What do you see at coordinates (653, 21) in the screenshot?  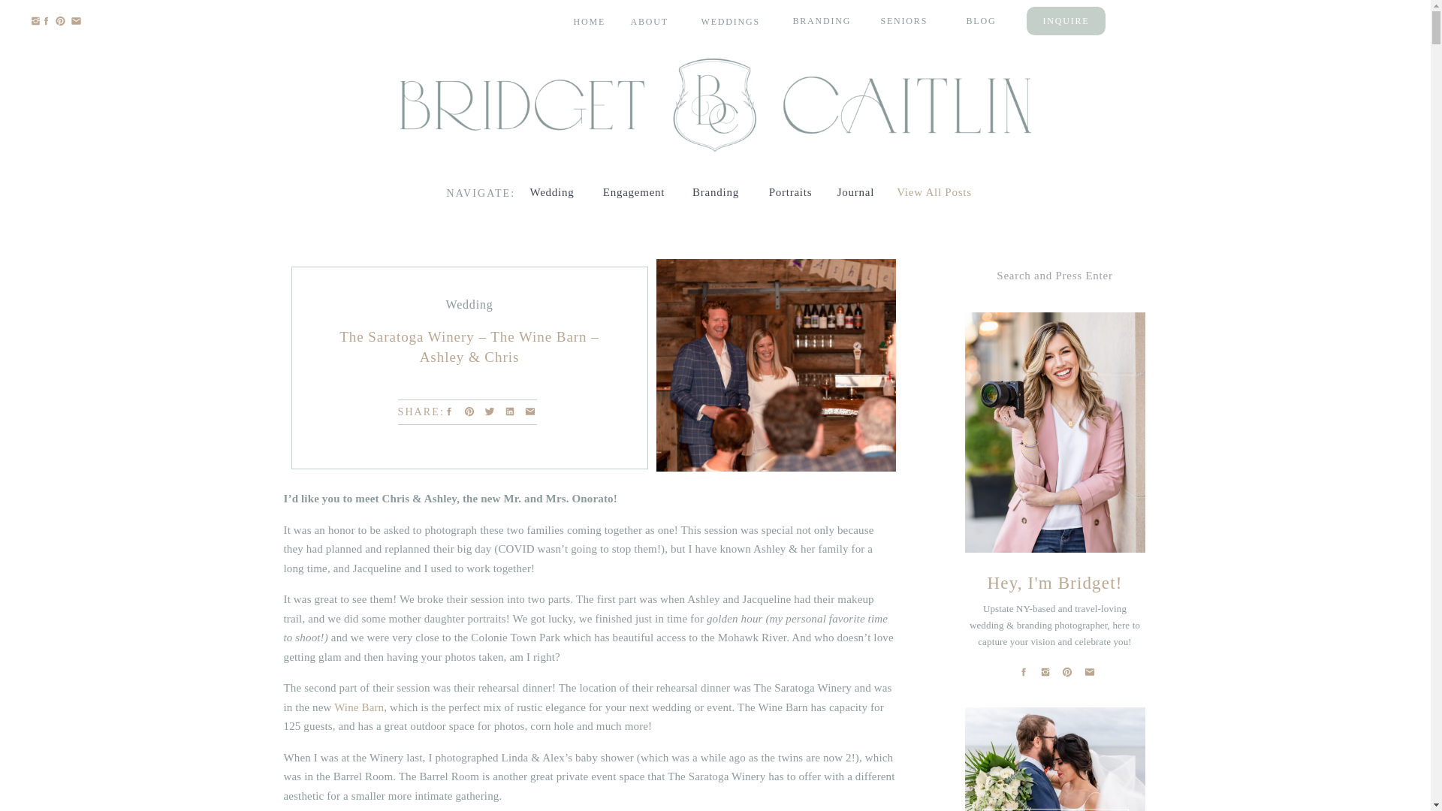 I see `ABOUT` at bounding box center [653, 21].